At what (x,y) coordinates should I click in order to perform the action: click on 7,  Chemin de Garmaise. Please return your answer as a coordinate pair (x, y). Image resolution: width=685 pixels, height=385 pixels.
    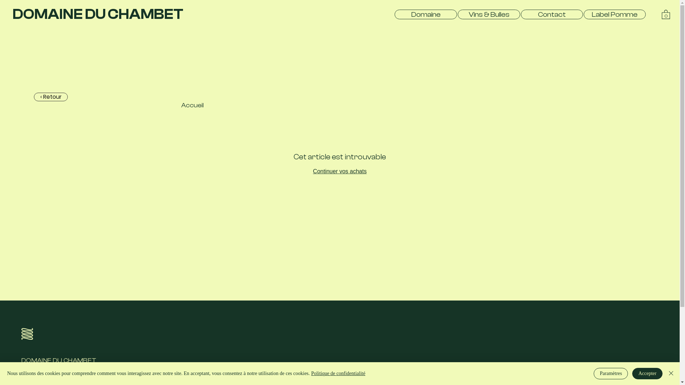
    Looking at the image, I should click on (50, 378).